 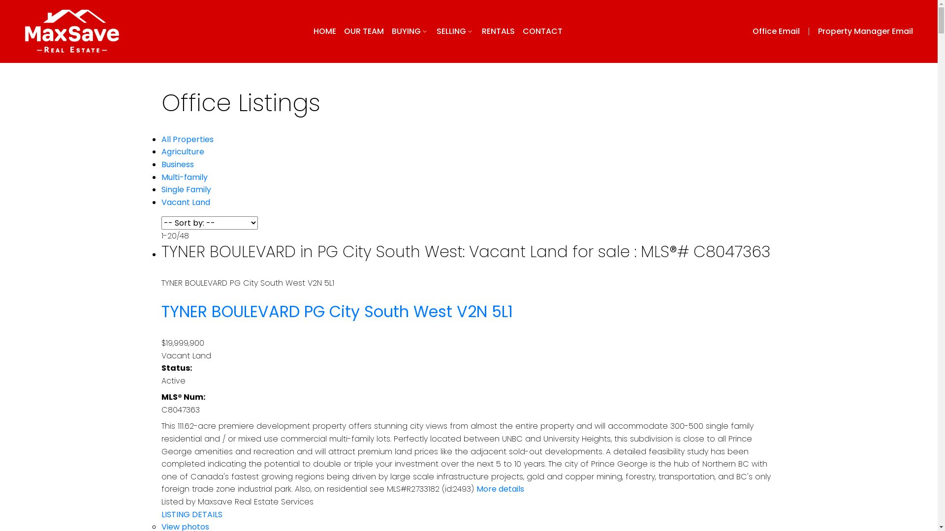 What do you see at coordinates (186, 203) in the screenshot?
I see `Vacant Land` at bounding box center [186, 203].